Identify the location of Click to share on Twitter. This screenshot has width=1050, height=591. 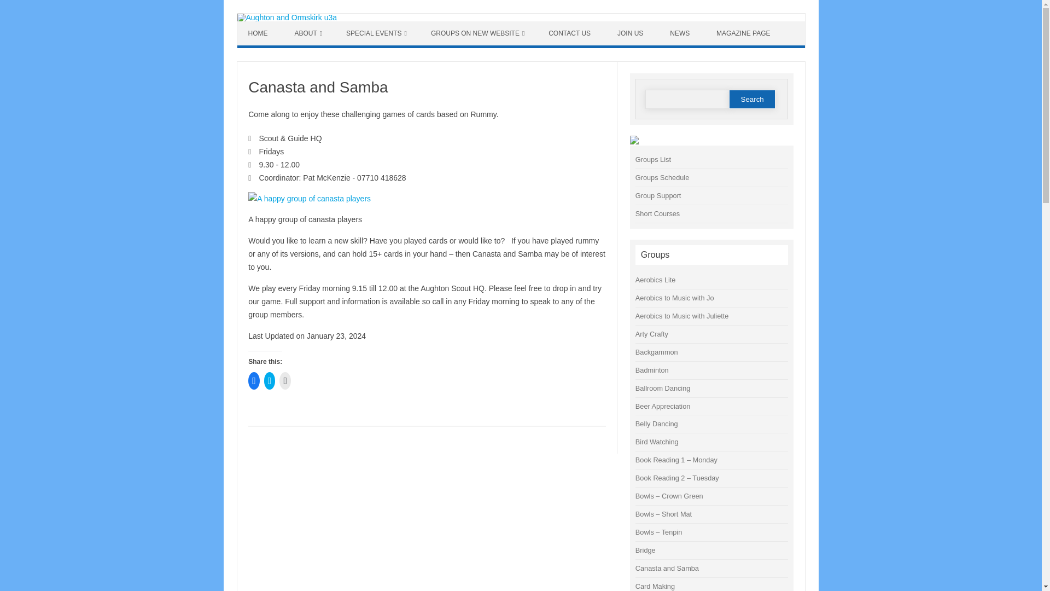
(270, 381).